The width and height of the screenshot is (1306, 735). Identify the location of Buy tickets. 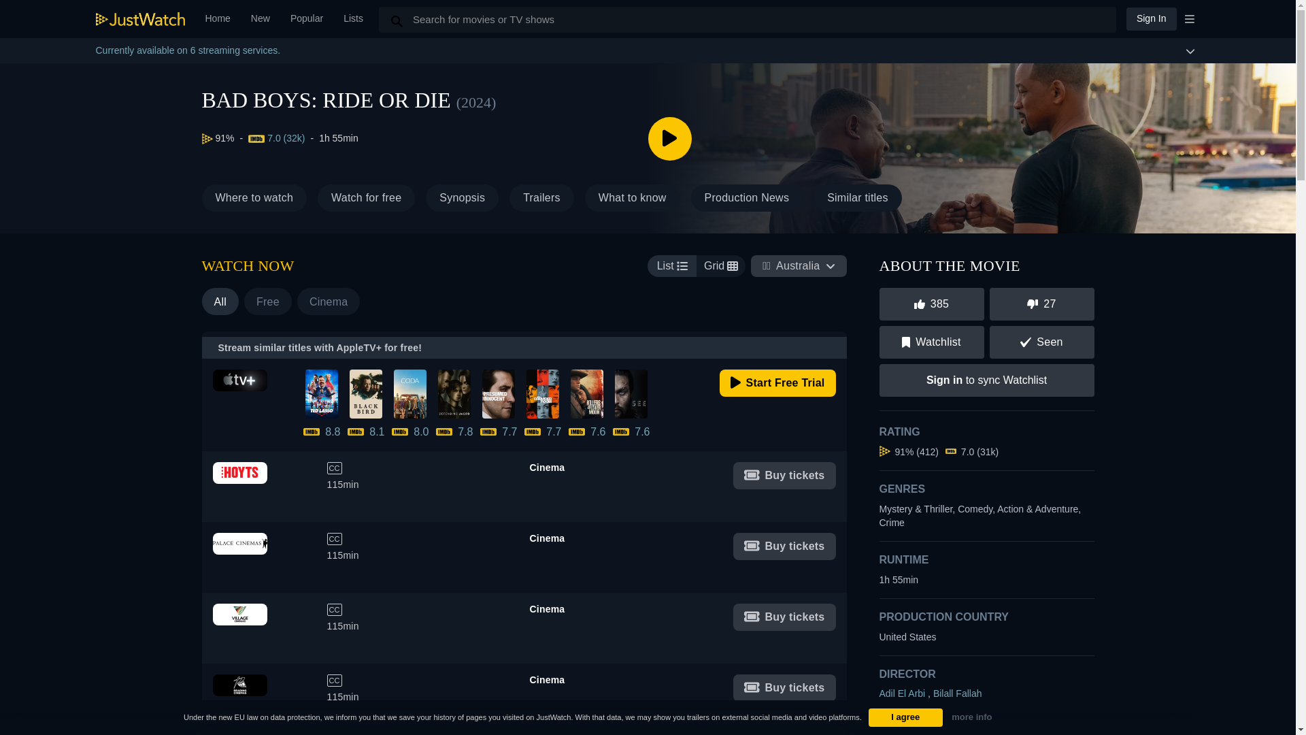
(858, 198).